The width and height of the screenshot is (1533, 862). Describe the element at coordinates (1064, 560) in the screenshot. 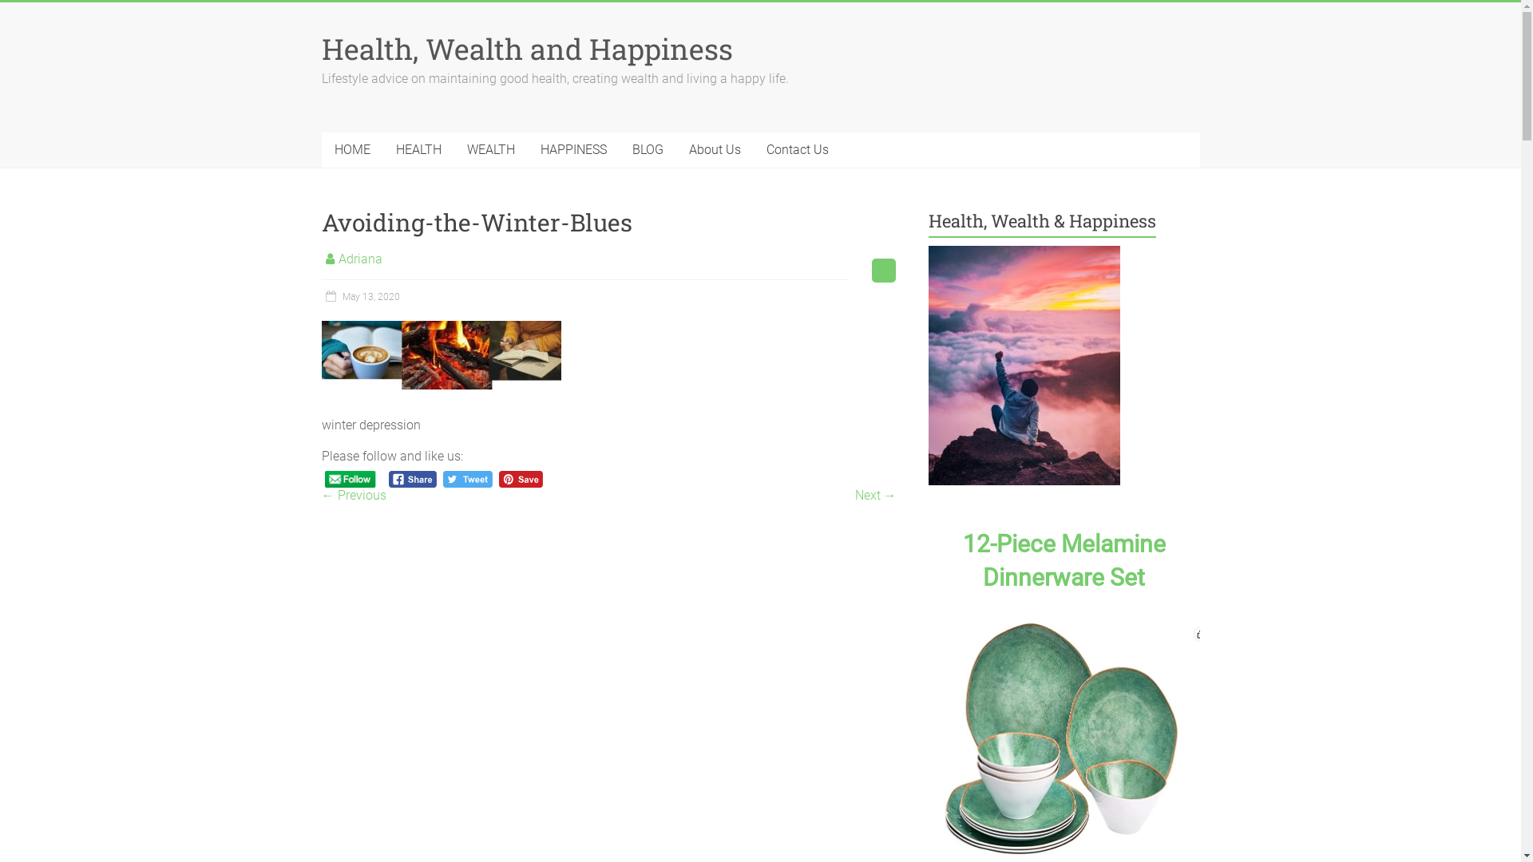

I see `12-Piece Melamine Dinnerware Set` at that location.